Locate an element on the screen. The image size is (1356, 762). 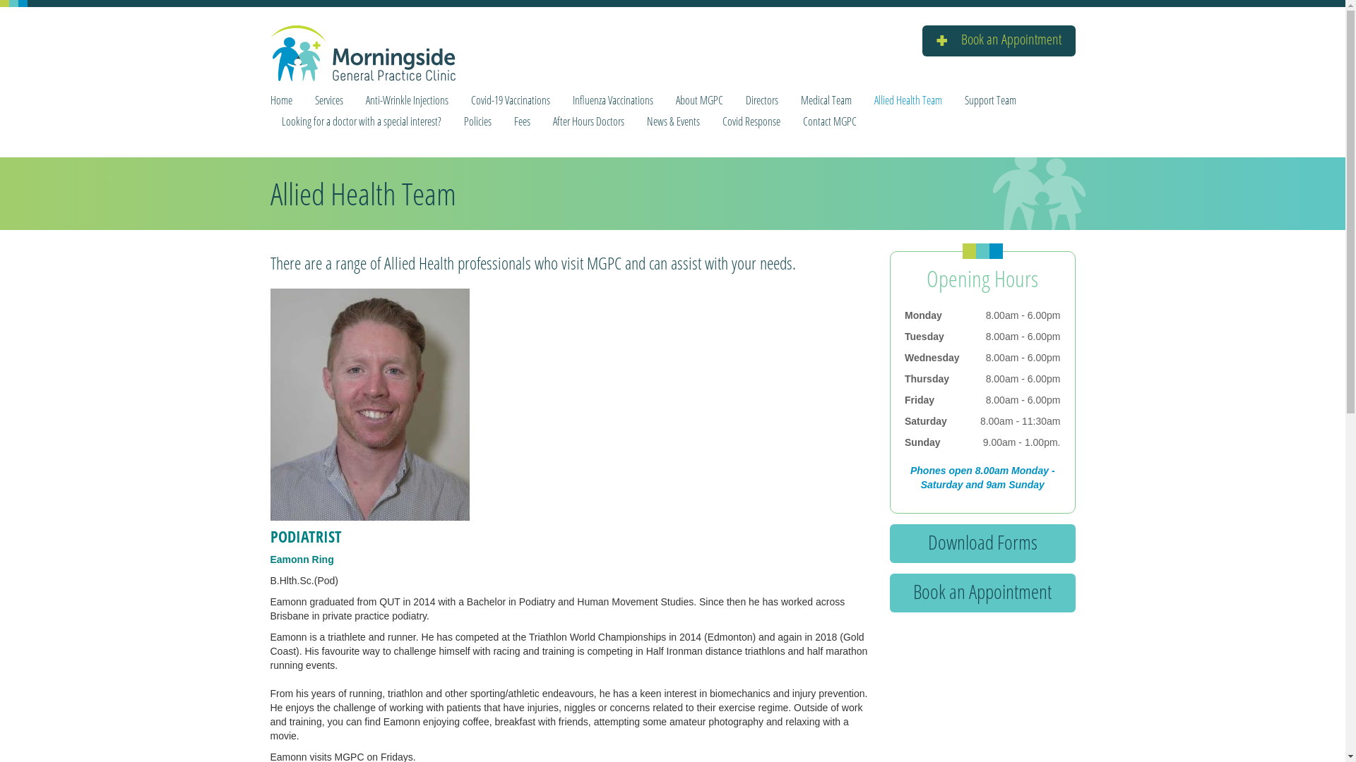
Book an Appointment is located at coordinates (983, 593).